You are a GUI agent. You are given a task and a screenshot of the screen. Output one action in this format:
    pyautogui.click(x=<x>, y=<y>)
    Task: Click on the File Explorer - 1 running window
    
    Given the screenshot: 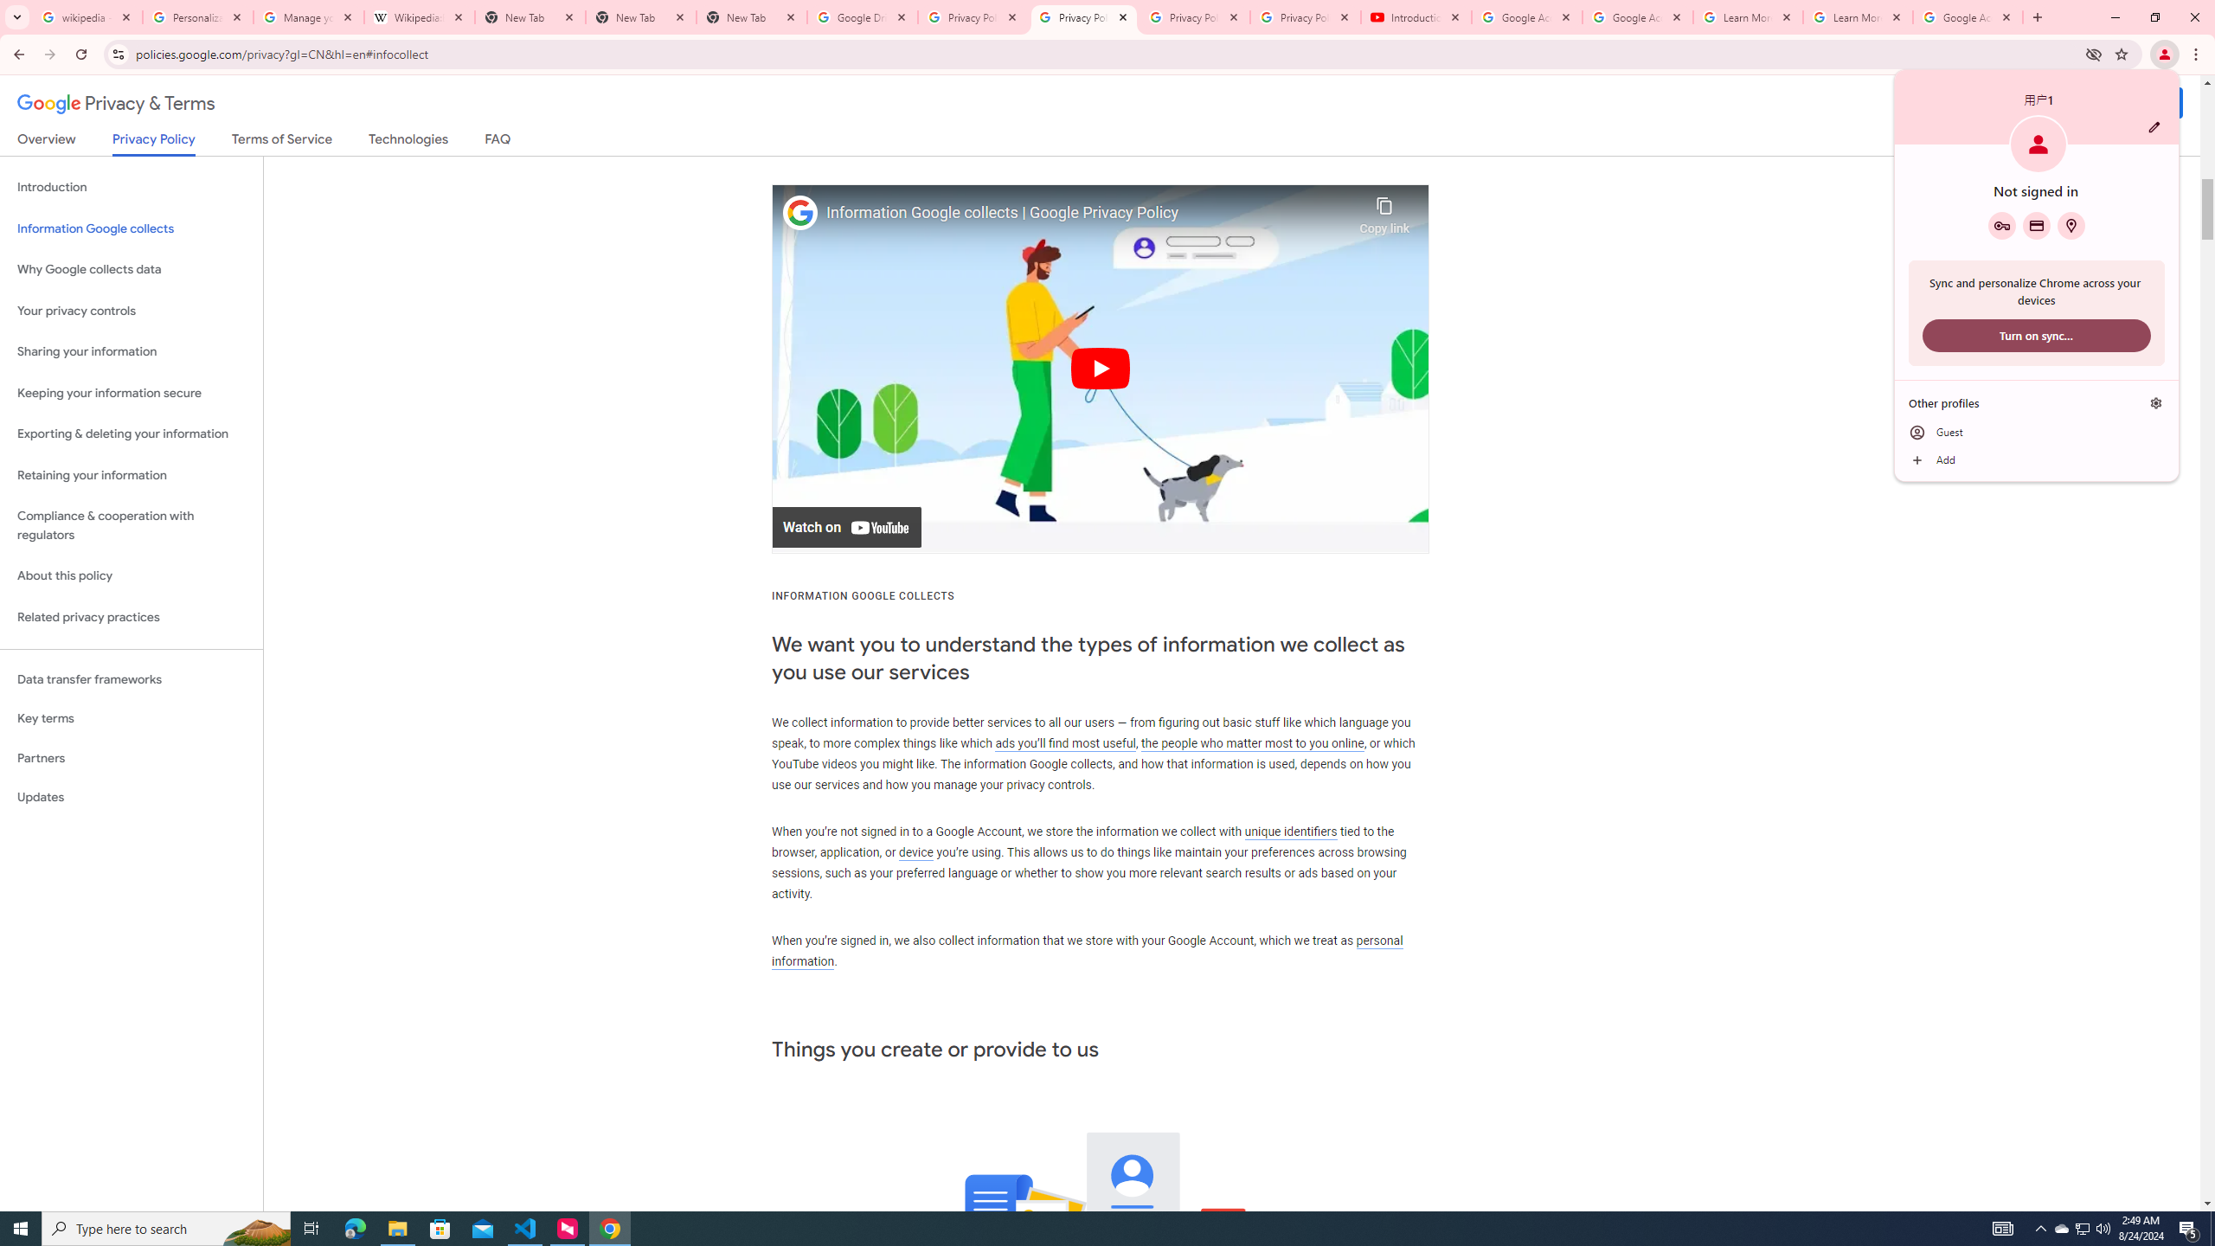 What is the action you would take?
    pyautogui.click(x=397, y=1229)
    